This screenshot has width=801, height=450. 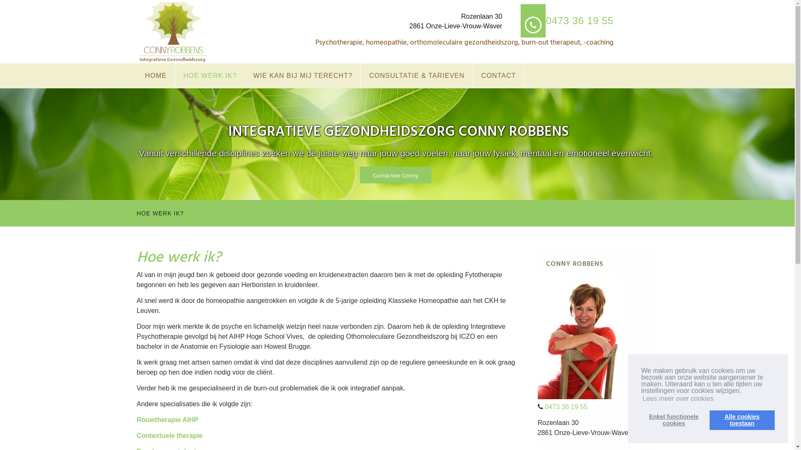 I want to click on 0473 36 19 55, so click(x=566, y=407).